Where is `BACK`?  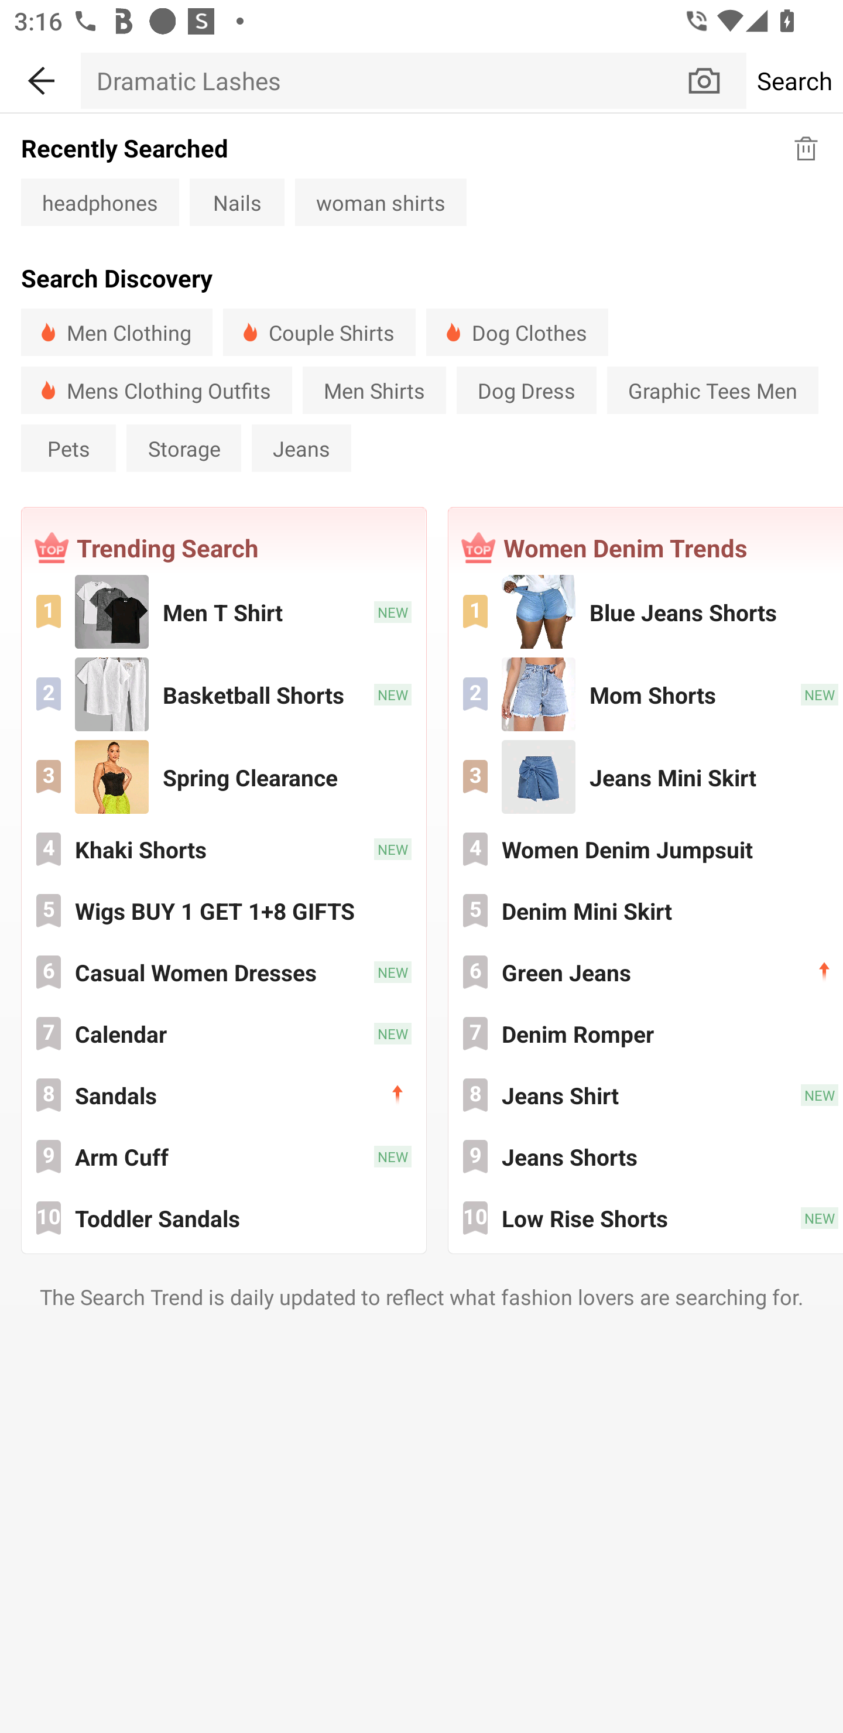 BACK is located at coordinates (40, 77).